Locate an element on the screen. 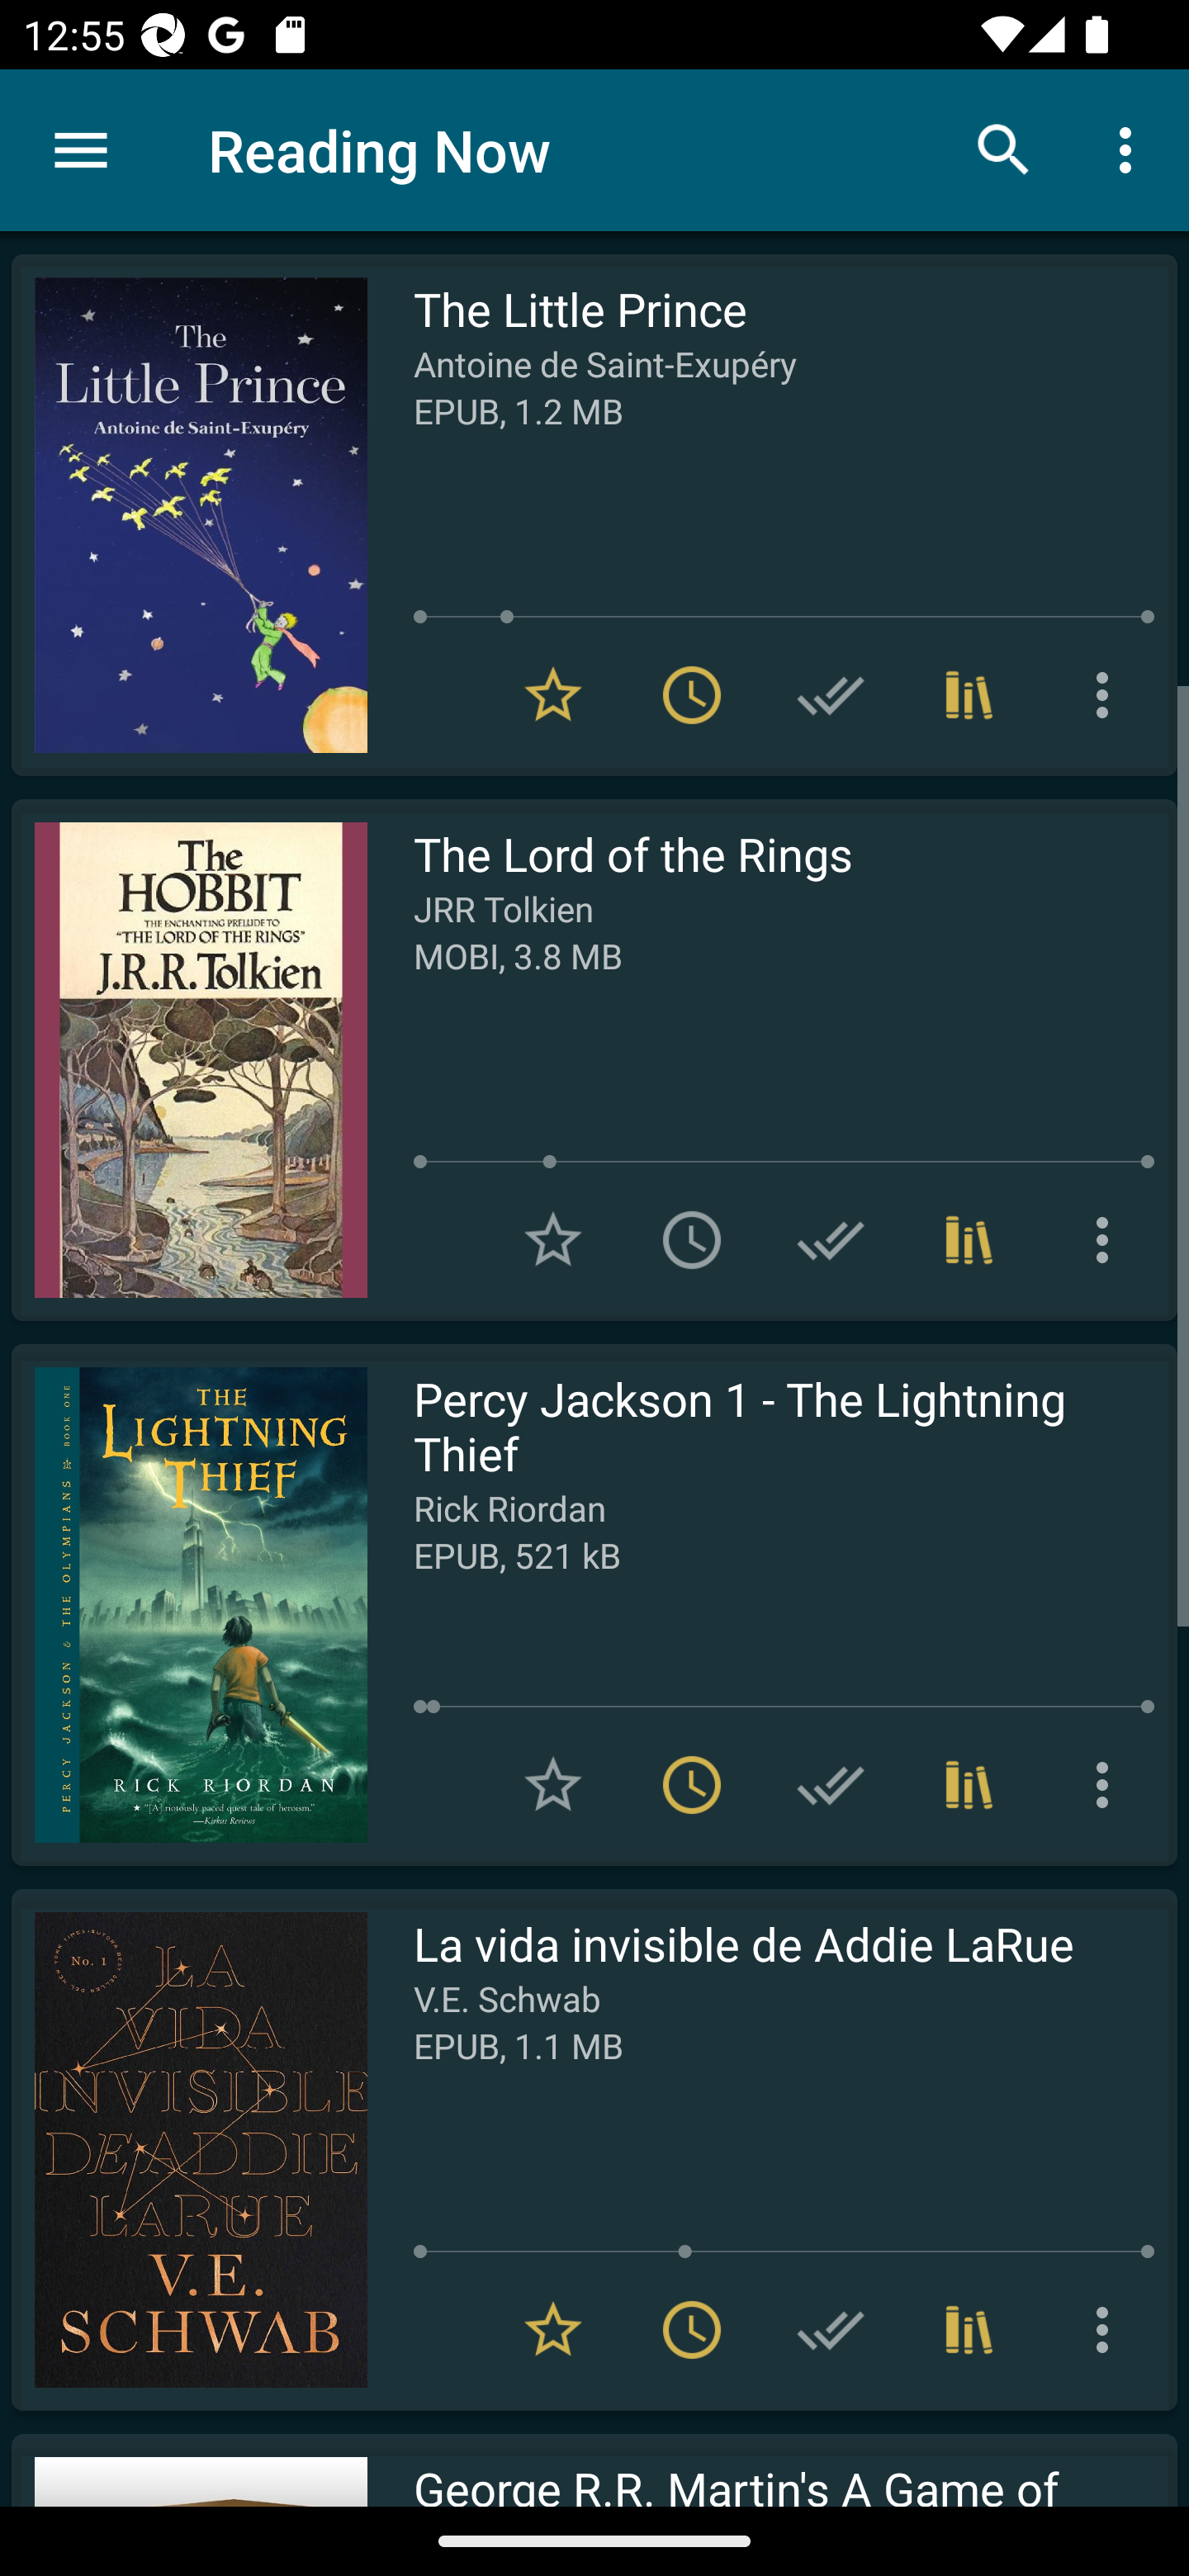 Image resolution: width=1189 pixels, height=2576 pixels. Search books & documents is located at coordinates (1004, 149).